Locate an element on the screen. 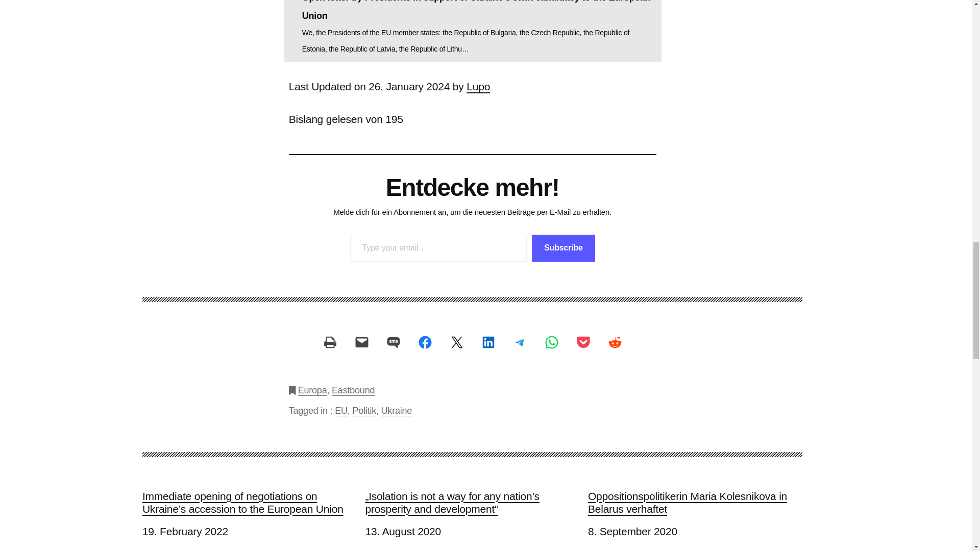  Share on Reddit is located at coordinates (615, 342).